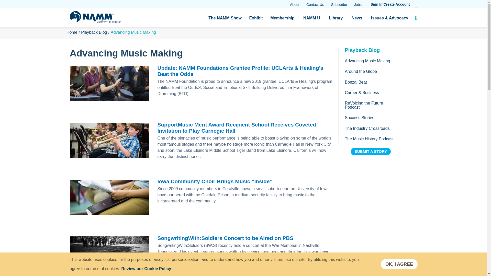 This screenshot has width=491, height=276. What do you see at coordinates (397, 4) in the screenshot?
I see `Create Account` at bounding box center [397, 4].